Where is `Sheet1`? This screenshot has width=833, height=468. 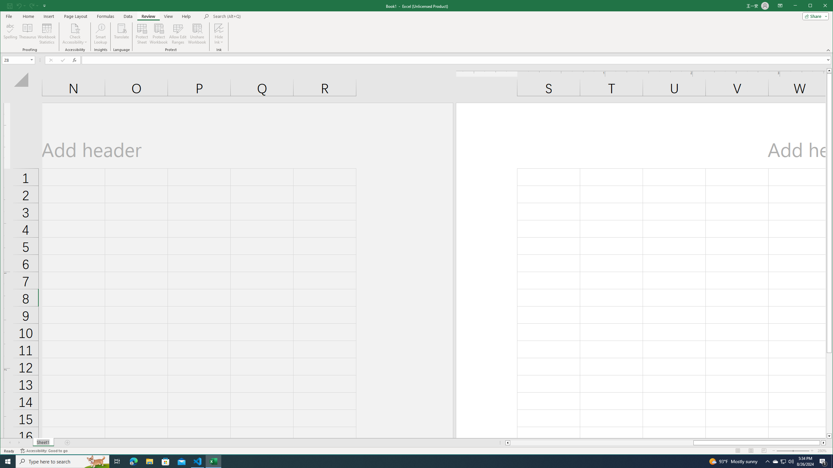
Sheet1 is located at coordinates (43, 443).